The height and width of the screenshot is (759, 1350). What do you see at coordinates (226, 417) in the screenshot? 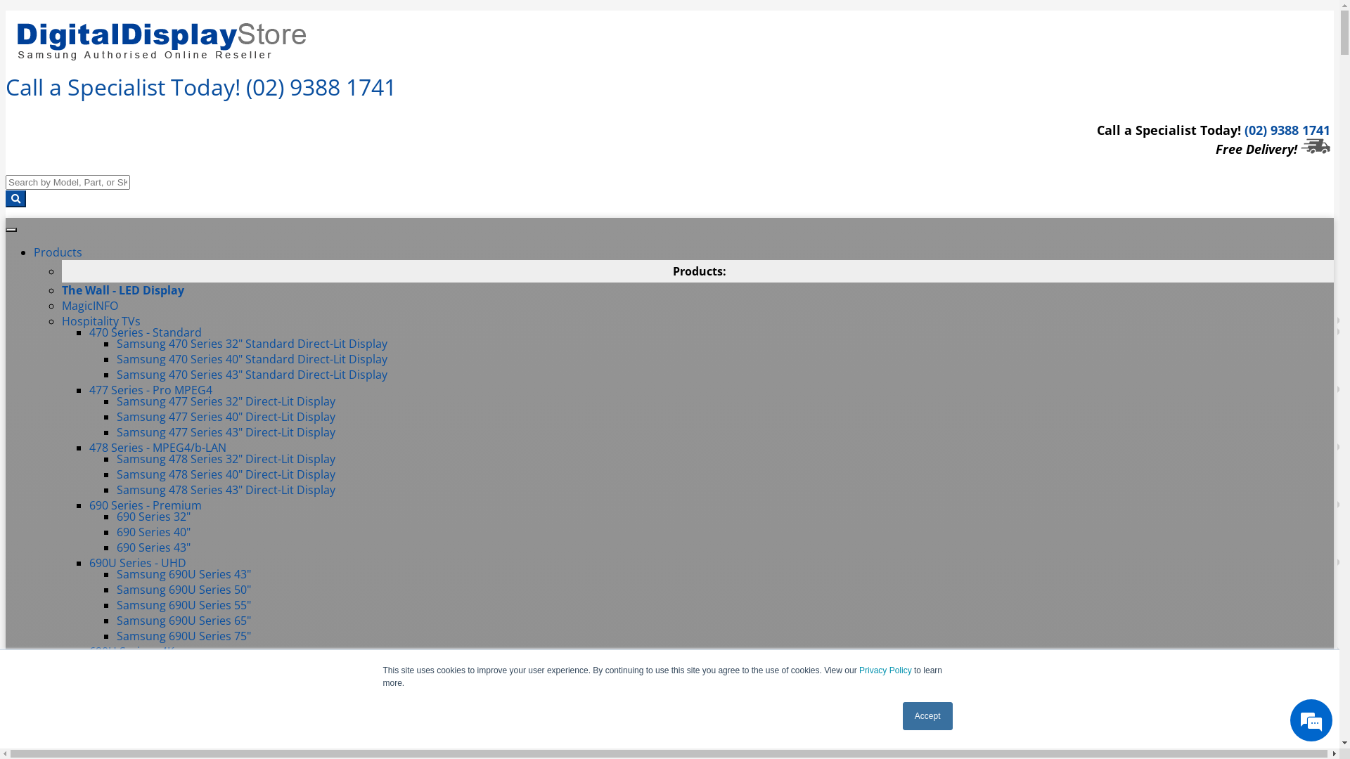
I see `Samsung 477 Series 40" Direct-Lit Display` at bounding box center [226, 417].